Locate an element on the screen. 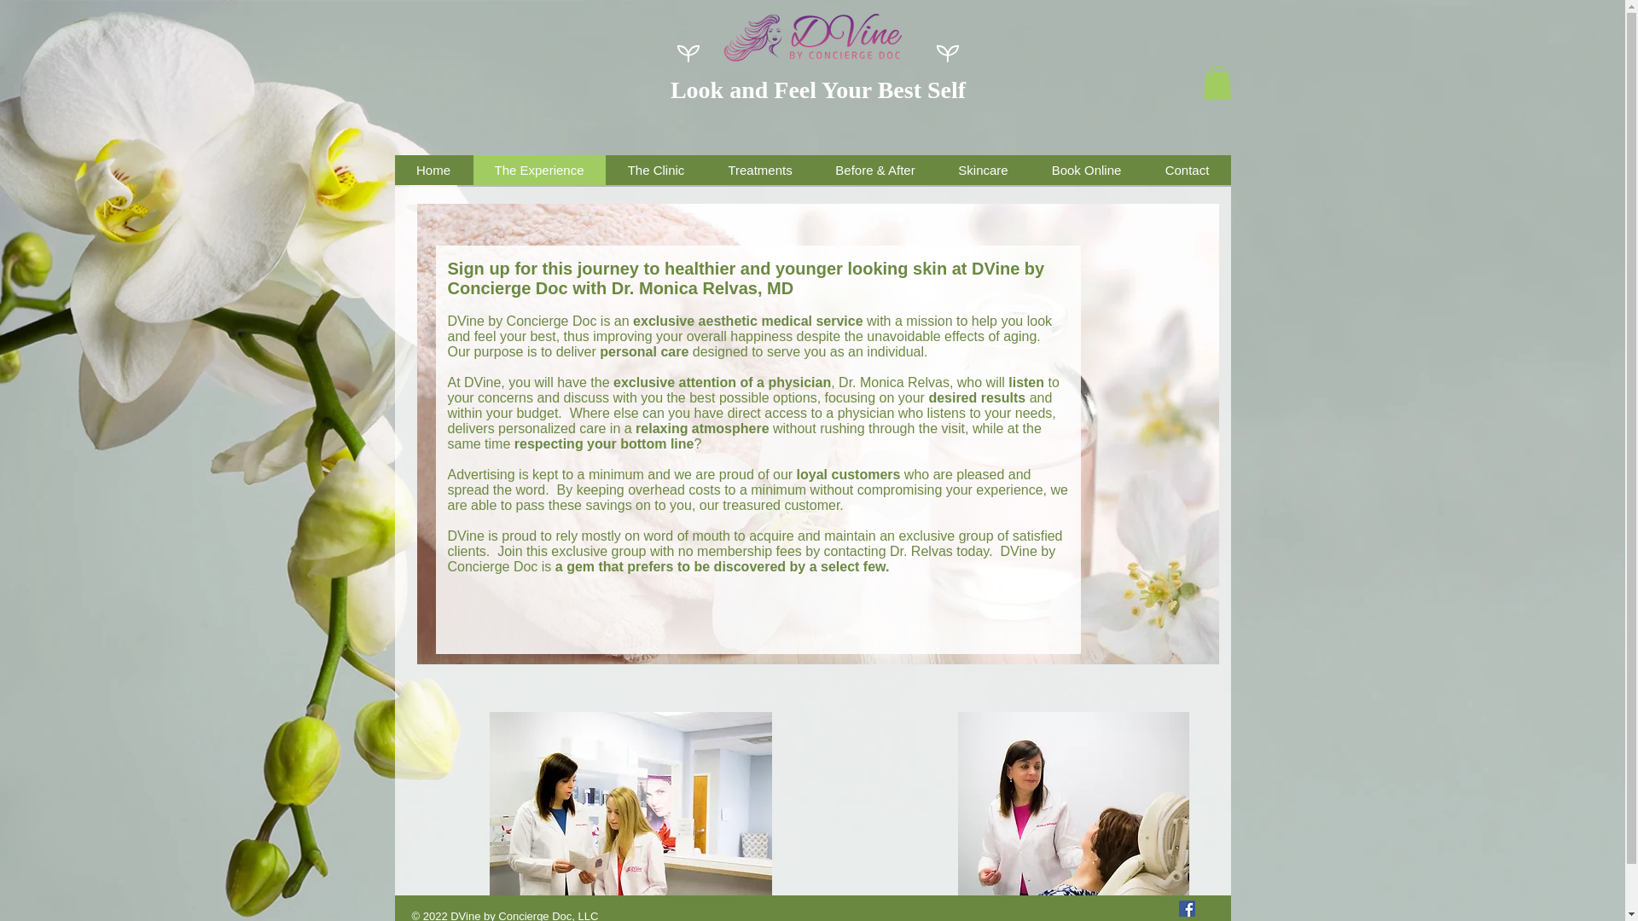 The image size is (1638, 921). The Experience is located at coordinates (539, 171).